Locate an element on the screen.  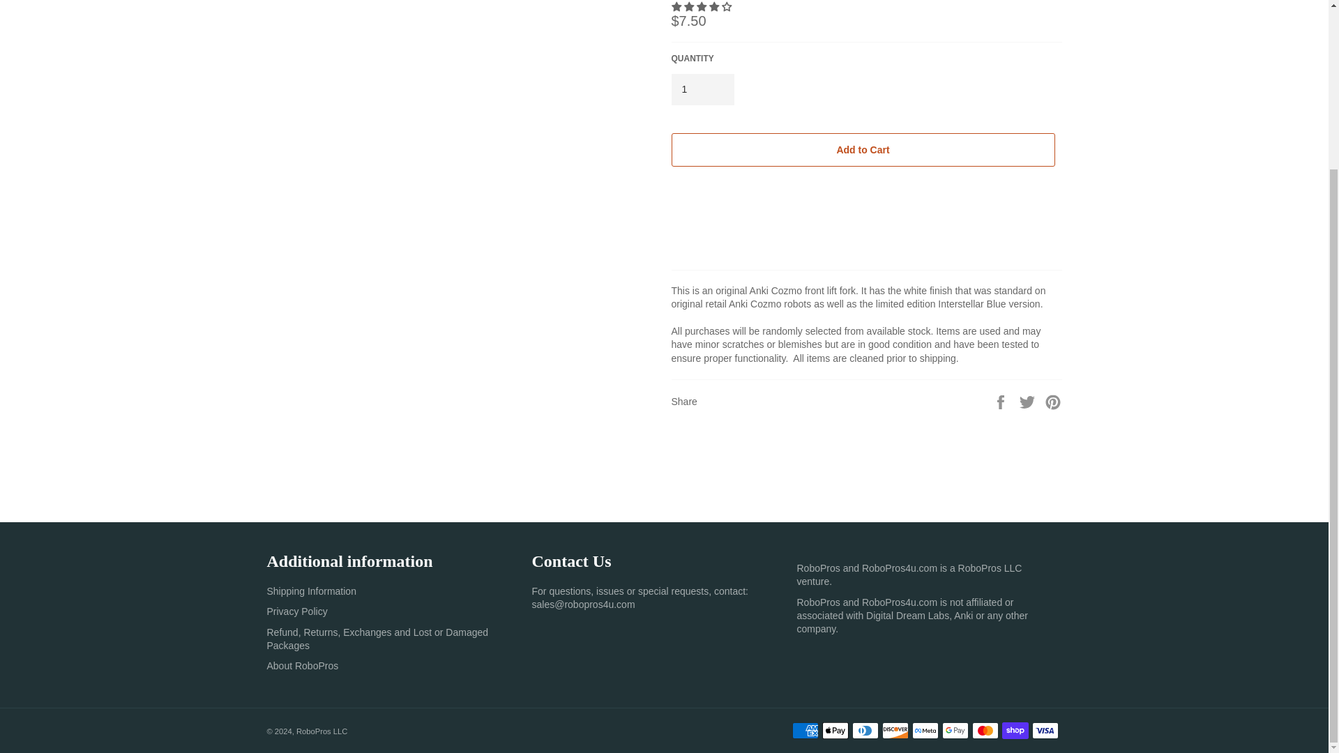
Tweet on Twitter is located at coordinates (1029, 402).